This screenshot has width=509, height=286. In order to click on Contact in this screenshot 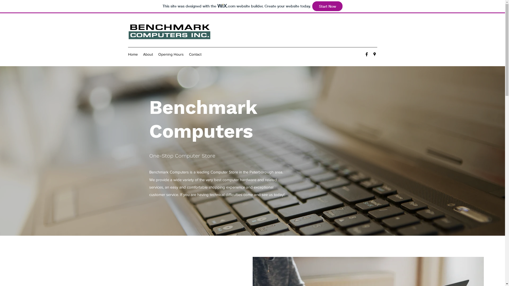, I will do `click(195, 54)`.